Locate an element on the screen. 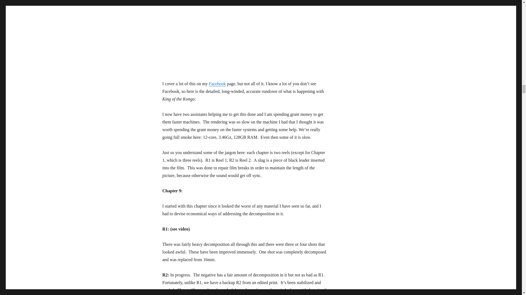 Image resolution: width=526 pixels, height=295 pixels. Facebook is located at coordinates (217, 84).